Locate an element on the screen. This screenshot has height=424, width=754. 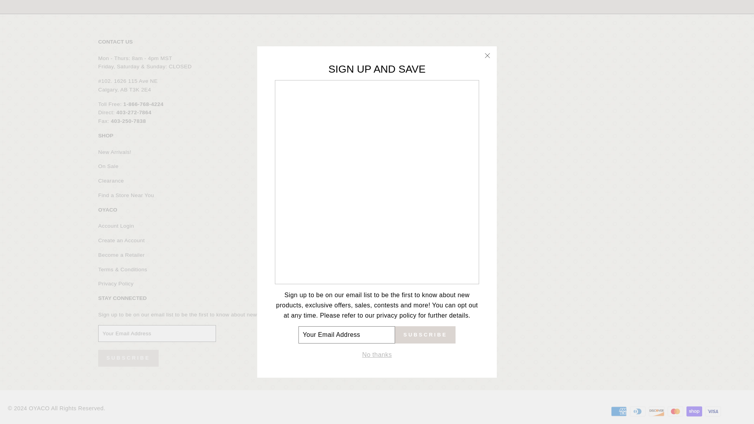
Mastercard is located at coordinates (675, 411).